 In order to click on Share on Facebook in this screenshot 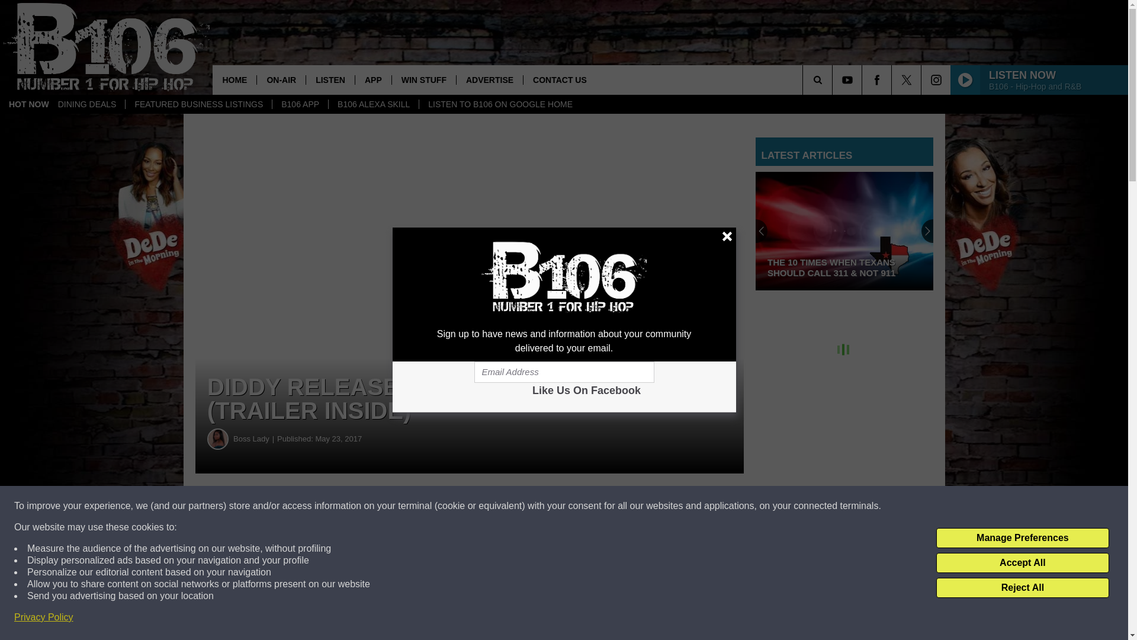, I will do `click(360, 506)`.